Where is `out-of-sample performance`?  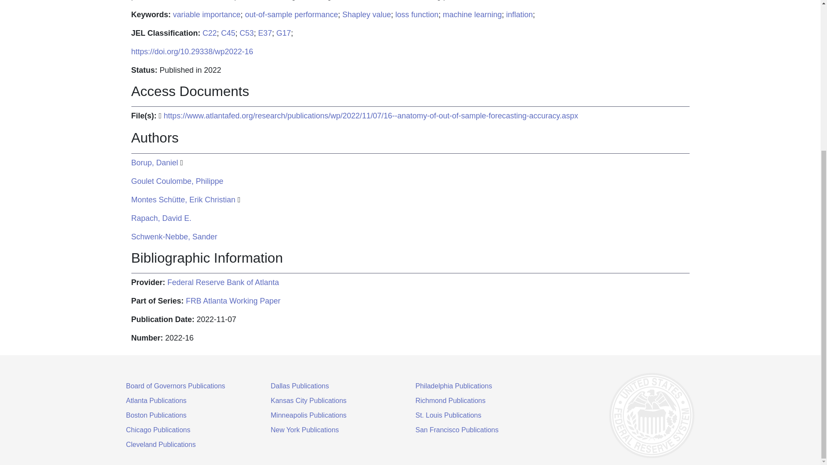
out-of-sample performance is located at coordinates (291, 15).